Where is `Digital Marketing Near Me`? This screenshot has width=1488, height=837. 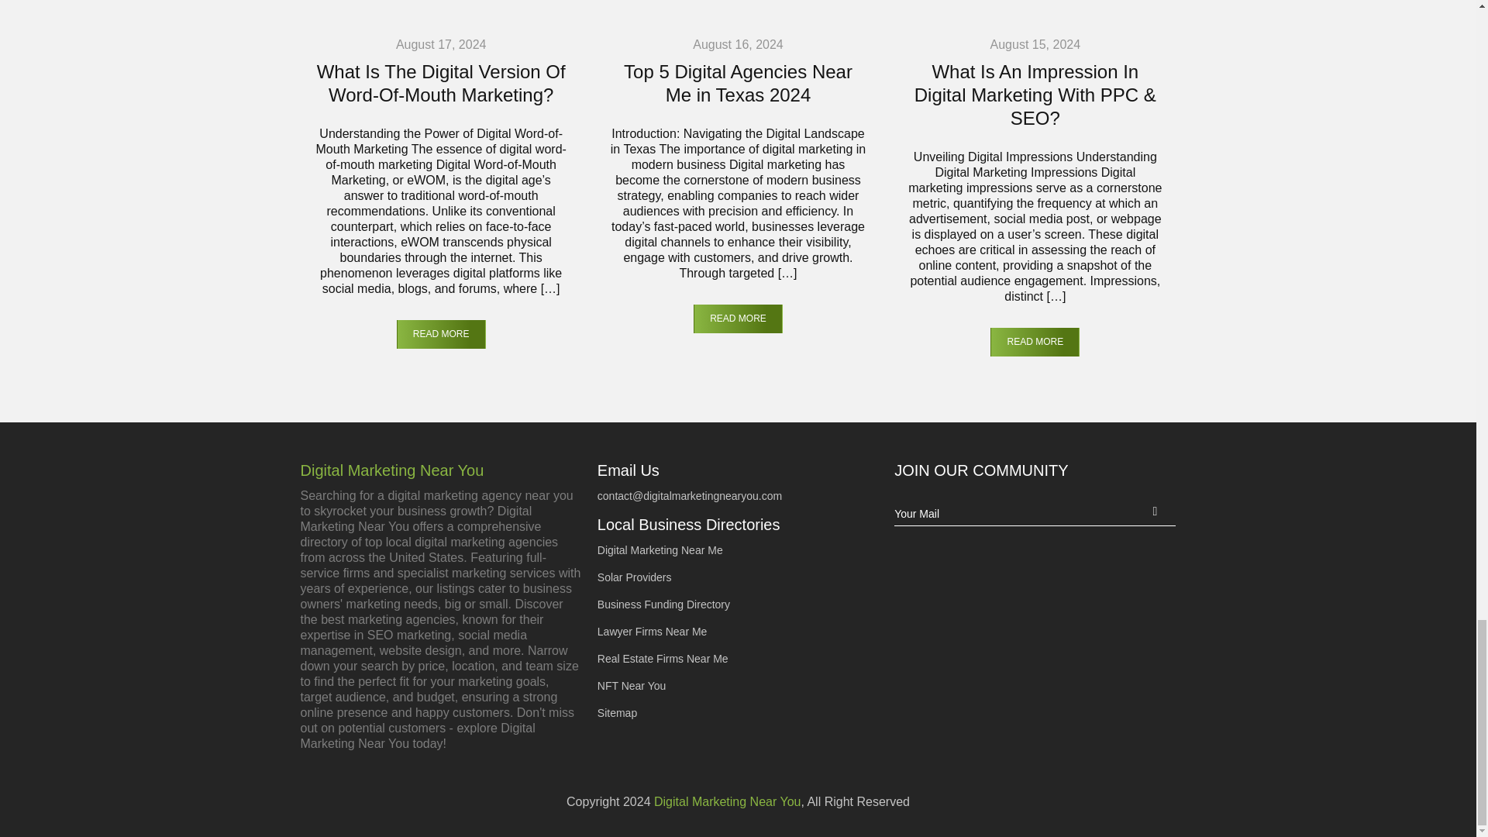 Digital Marketing Near Me is located at coordinates (660, 550).